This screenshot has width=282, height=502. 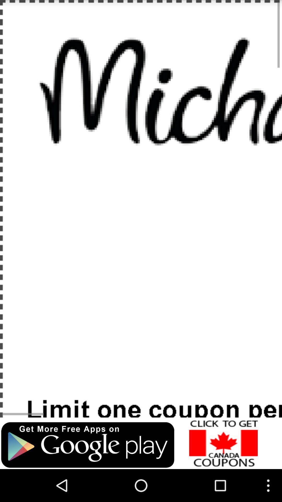 I want to click on to visit google play store for free apps, so click(x=88, y=445).